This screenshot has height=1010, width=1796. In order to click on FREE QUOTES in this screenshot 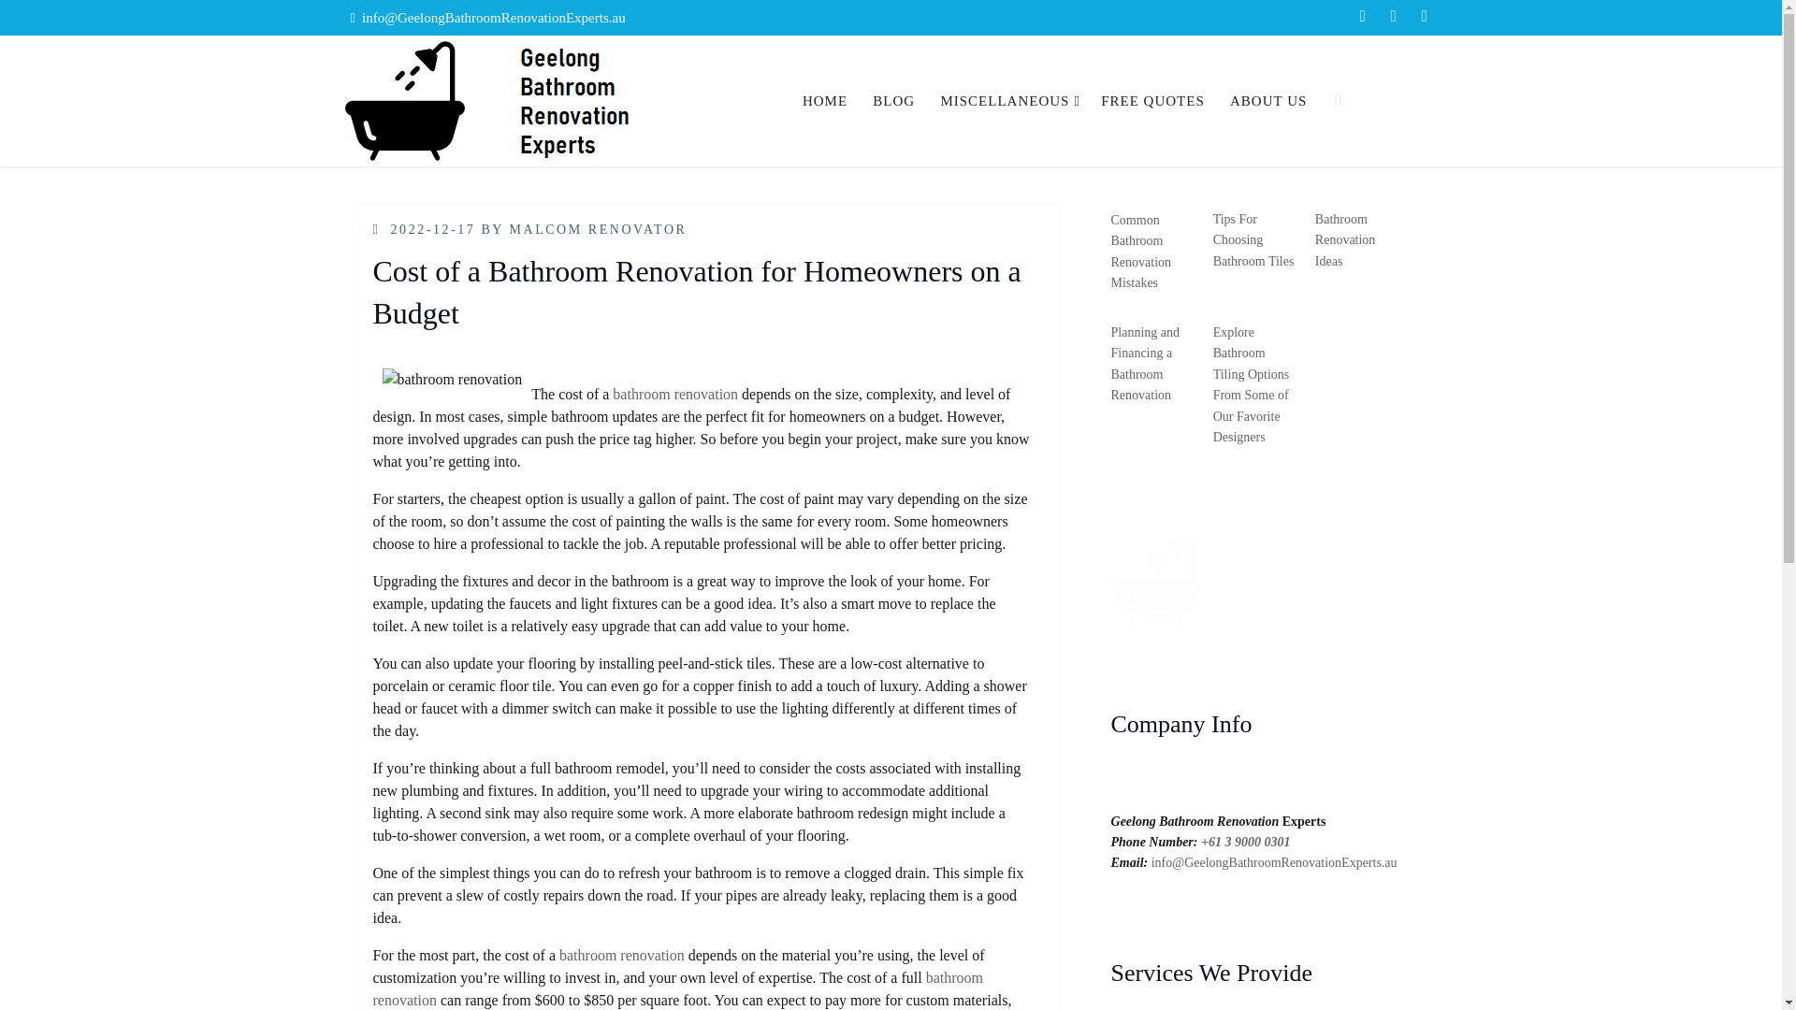, I will do `click(1152, 101)`.